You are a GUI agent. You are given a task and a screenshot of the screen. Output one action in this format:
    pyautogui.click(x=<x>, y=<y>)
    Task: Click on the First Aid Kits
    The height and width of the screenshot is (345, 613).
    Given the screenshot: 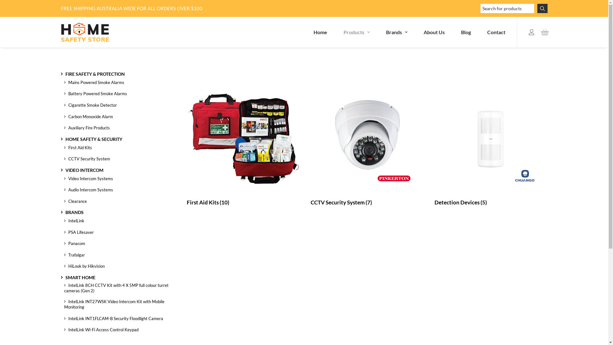 What is the action you would take?
    pyautogui.click(x=78, y=149)
    